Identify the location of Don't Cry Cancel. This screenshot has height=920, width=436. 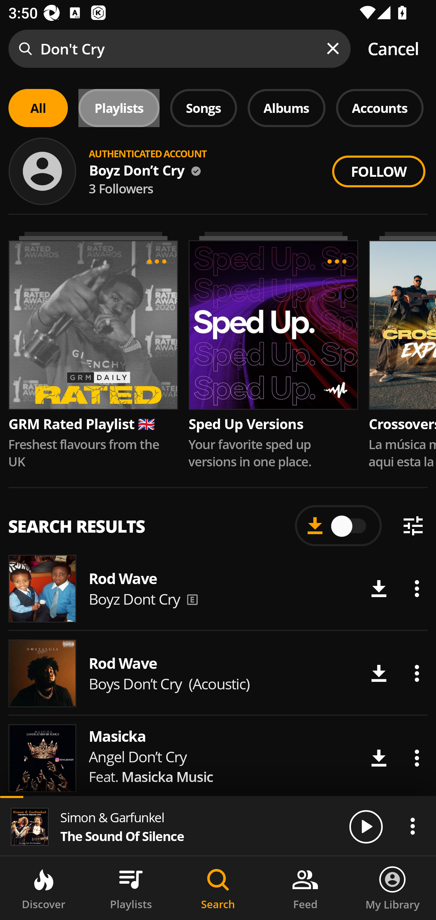
(218, 49).